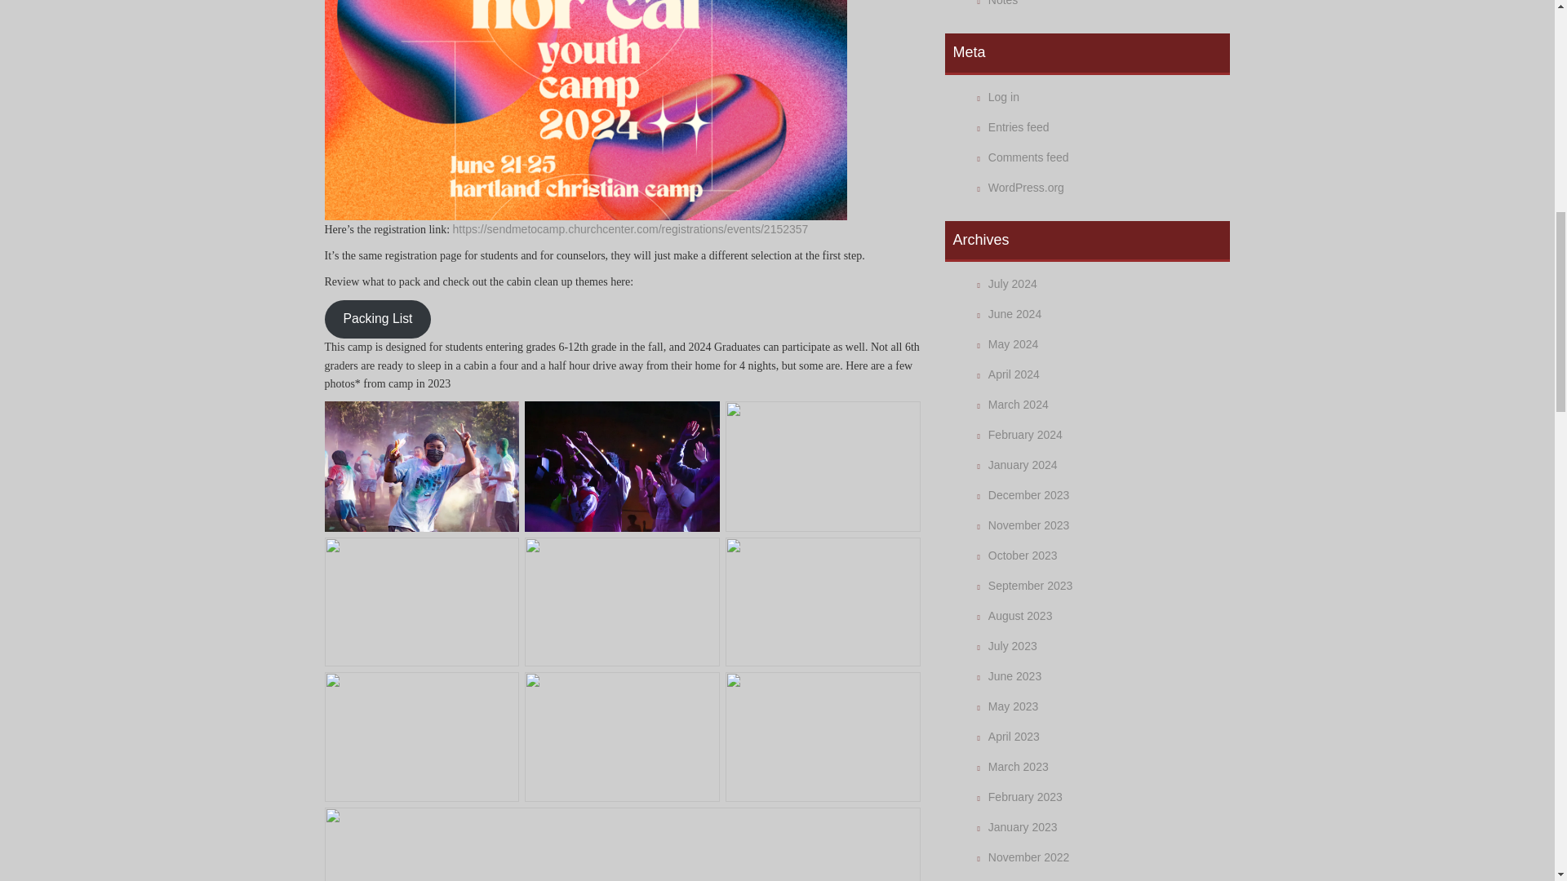 Image resolution: width=1567 pixels, height=881 pixels. Describe the element at coordinates (1026, 188) in the screenshot. I see `WordPress.org` at that location.